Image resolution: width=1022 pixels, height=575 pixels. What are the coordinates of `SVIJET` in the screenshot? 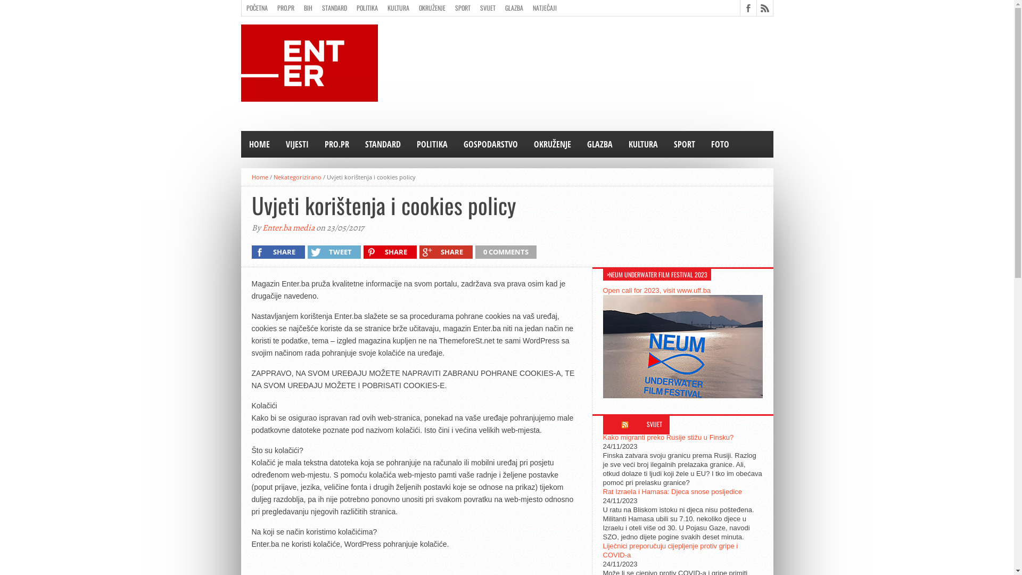 It's located at (655, 424).